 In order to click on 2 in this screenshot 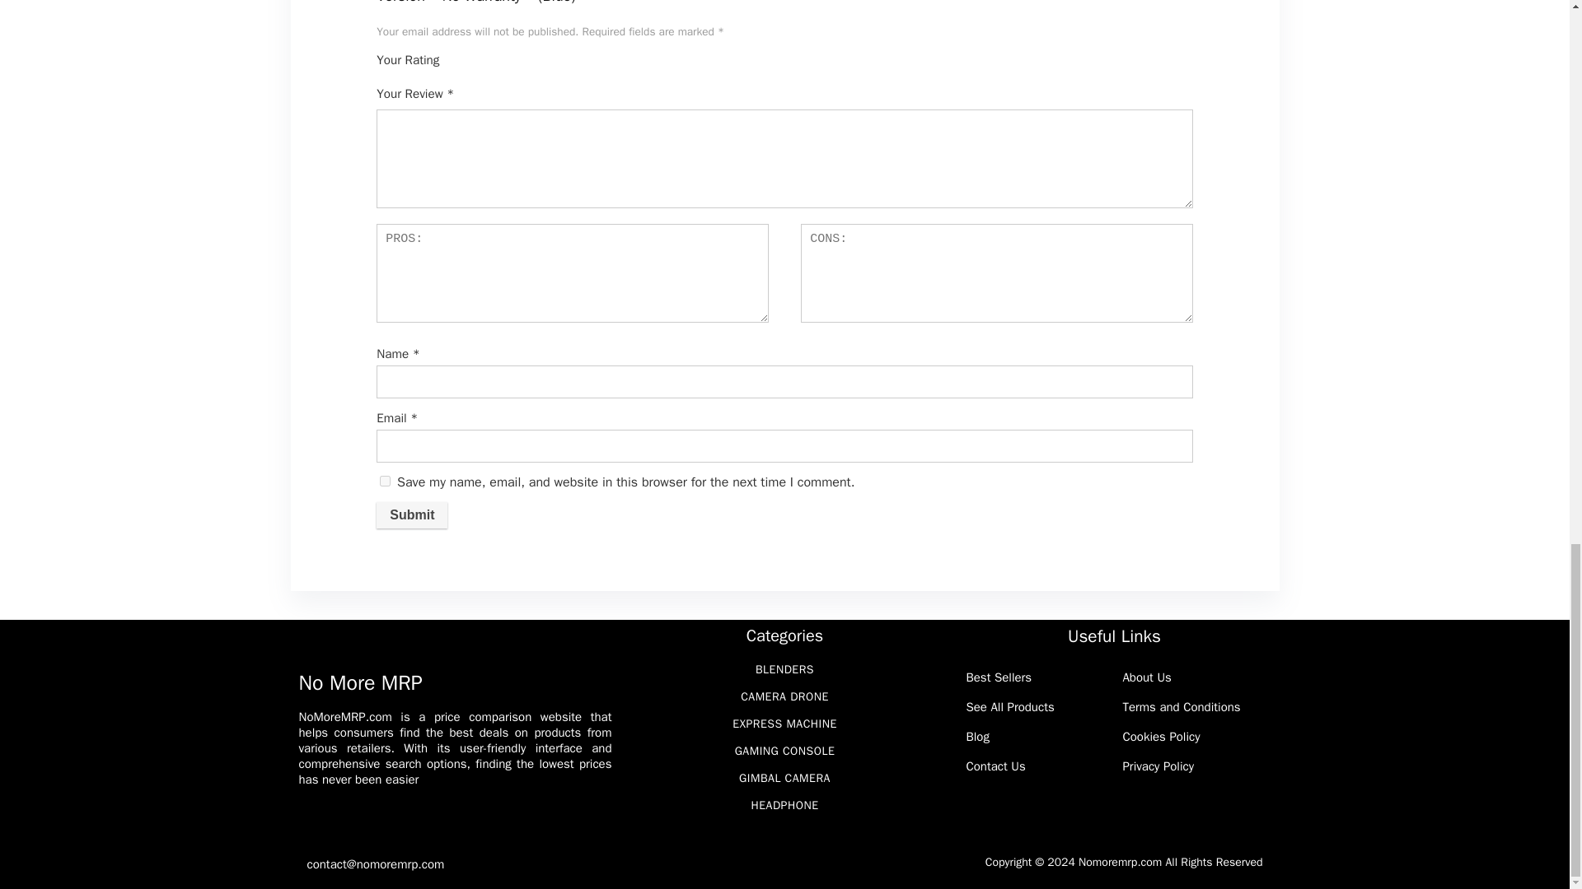, I will do `click(464, 67)`.